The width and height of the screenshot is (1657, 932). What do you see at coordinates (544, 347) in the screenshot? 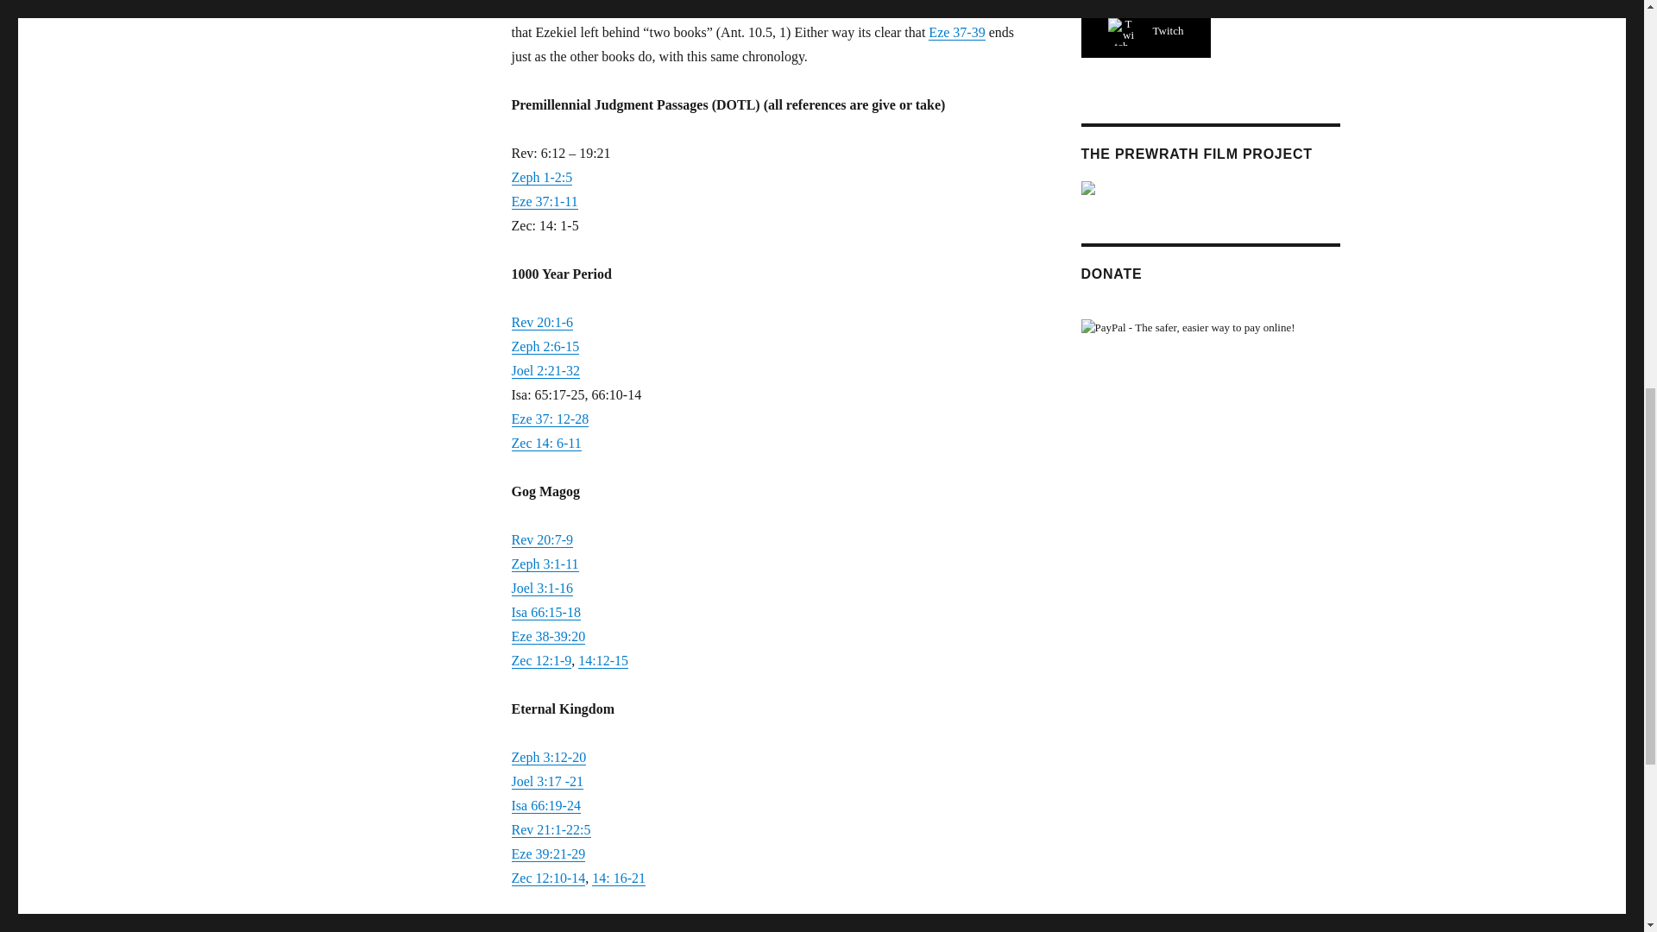
I see `Zeph 2:6-15` at bounding box center [544, 347].